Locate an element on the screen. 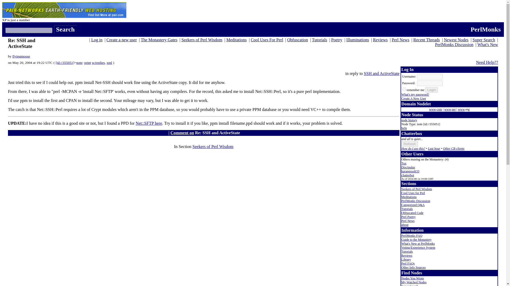 The height and width of the screenshot is (286, 510). Super Search is located at coordinates (484, 40).